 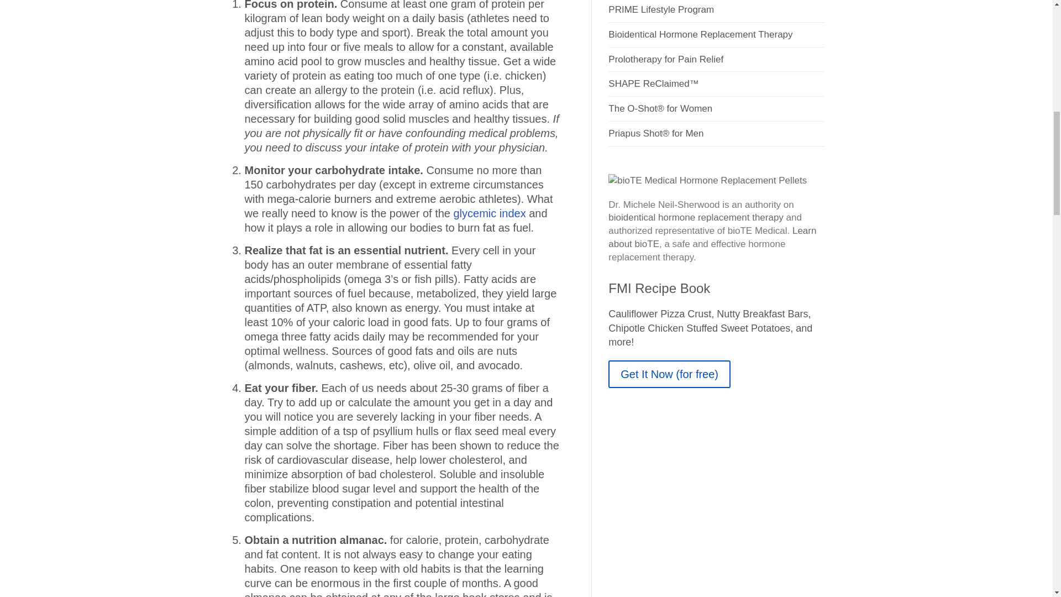 What do you see at coordinates (716, 11) in the screenshot?
I see `PRIME Lifestyle Program` at bounding box center [716, 11].